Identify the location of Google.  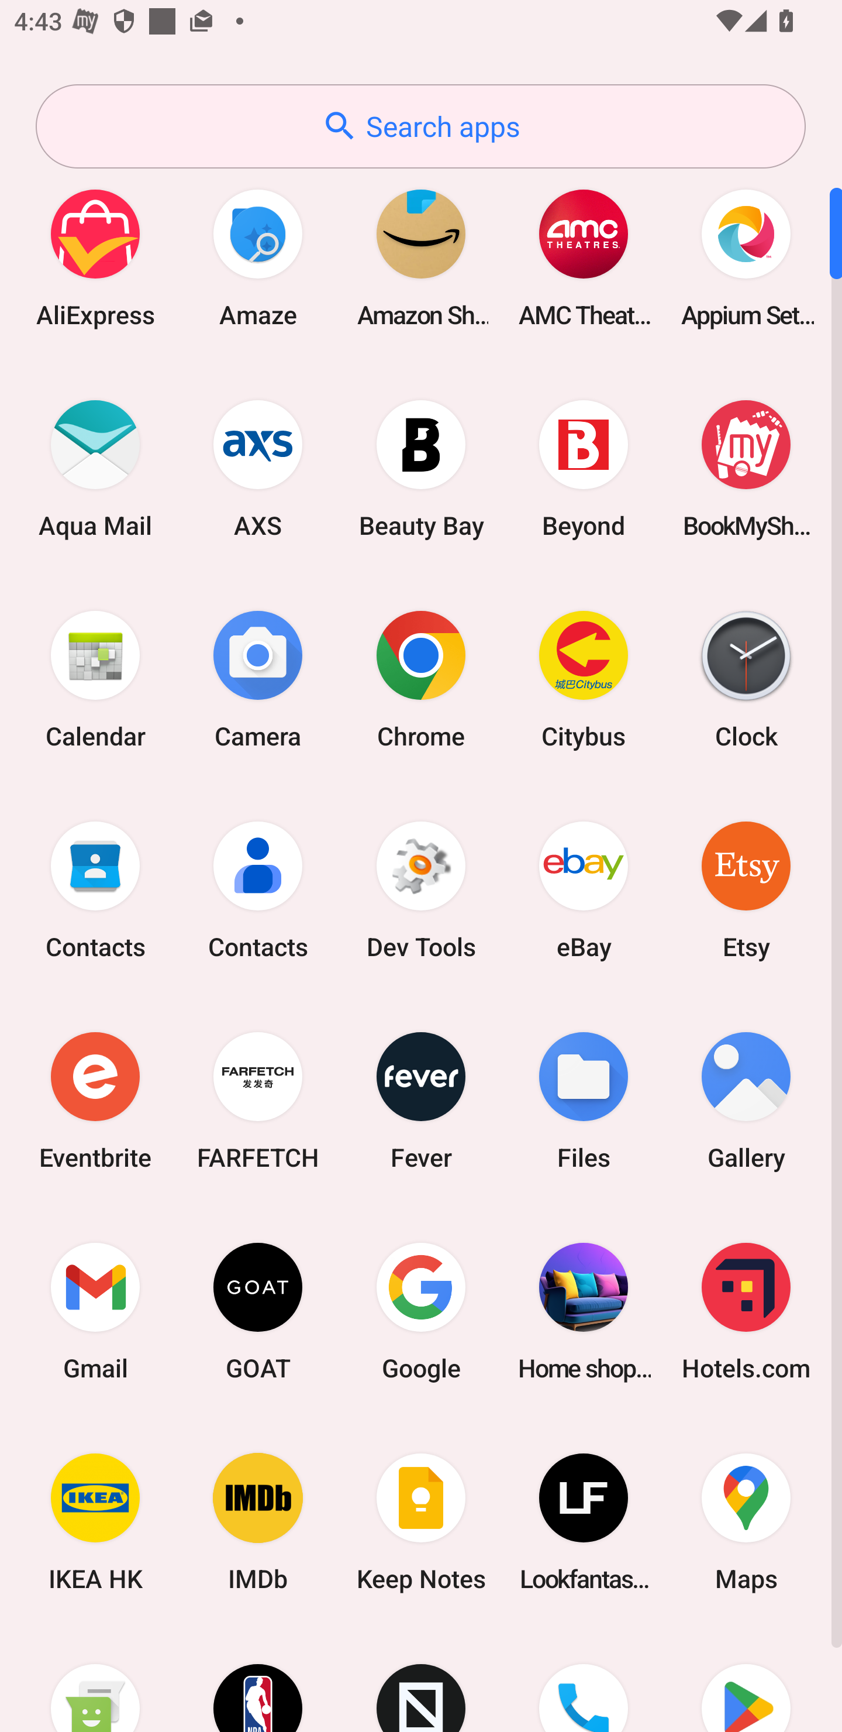
(421, 1311).